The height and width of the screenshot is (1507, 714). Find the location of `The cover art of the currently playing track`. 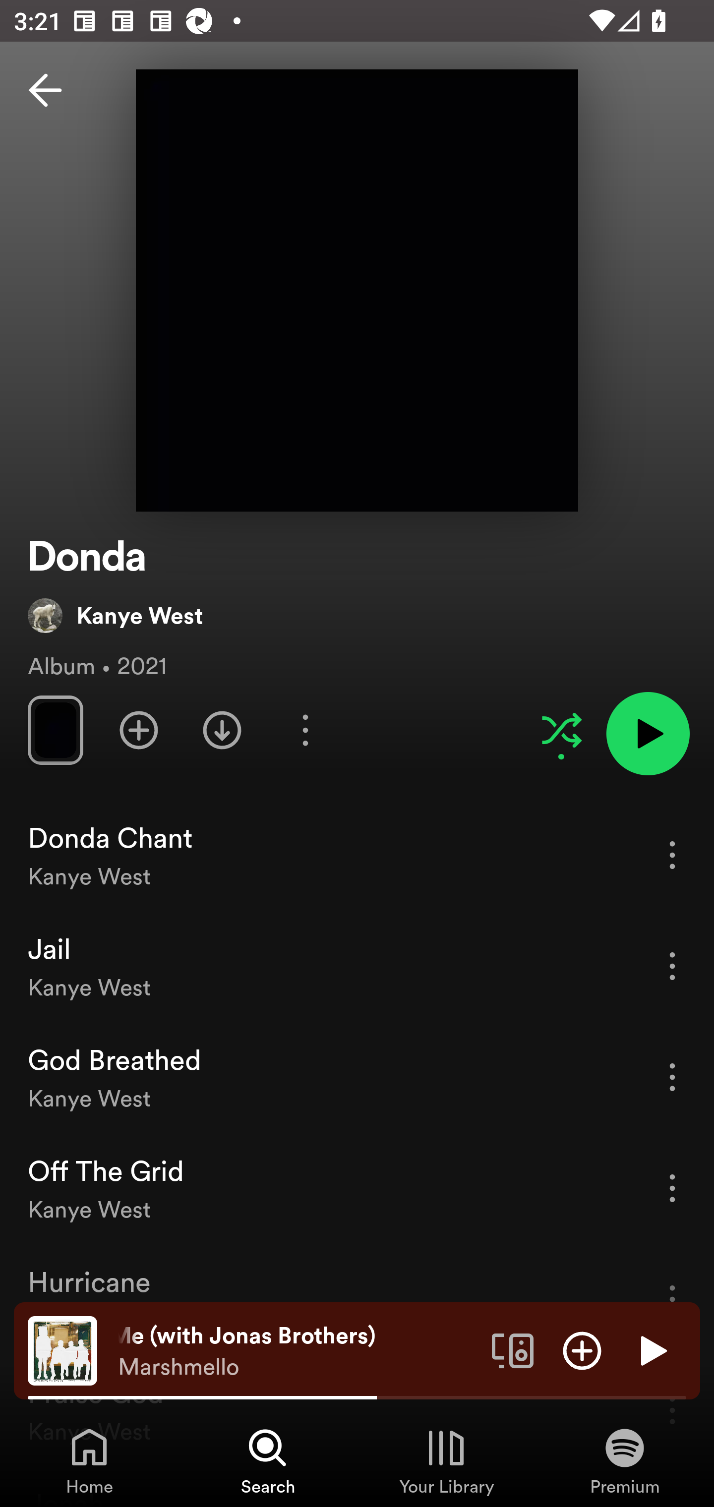

The cover art of the currently playing track is located at coordinates (62, 1350).